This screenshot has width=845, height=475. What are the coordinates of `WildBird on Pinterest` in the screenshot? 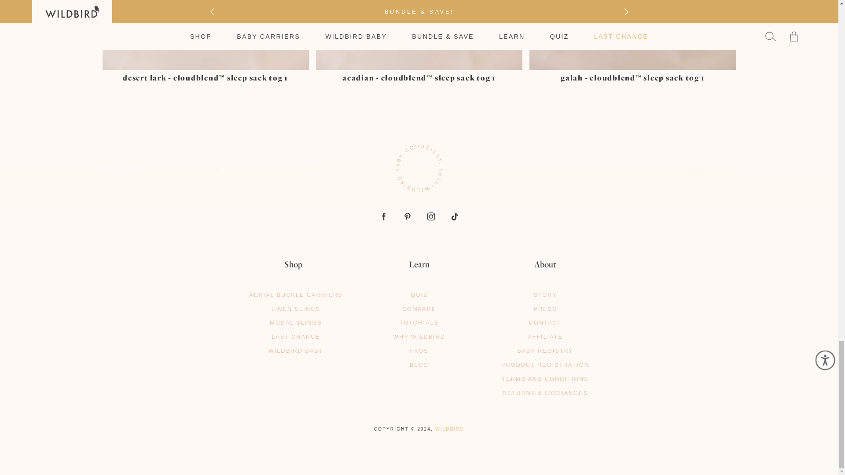 It's located at (408, 216).